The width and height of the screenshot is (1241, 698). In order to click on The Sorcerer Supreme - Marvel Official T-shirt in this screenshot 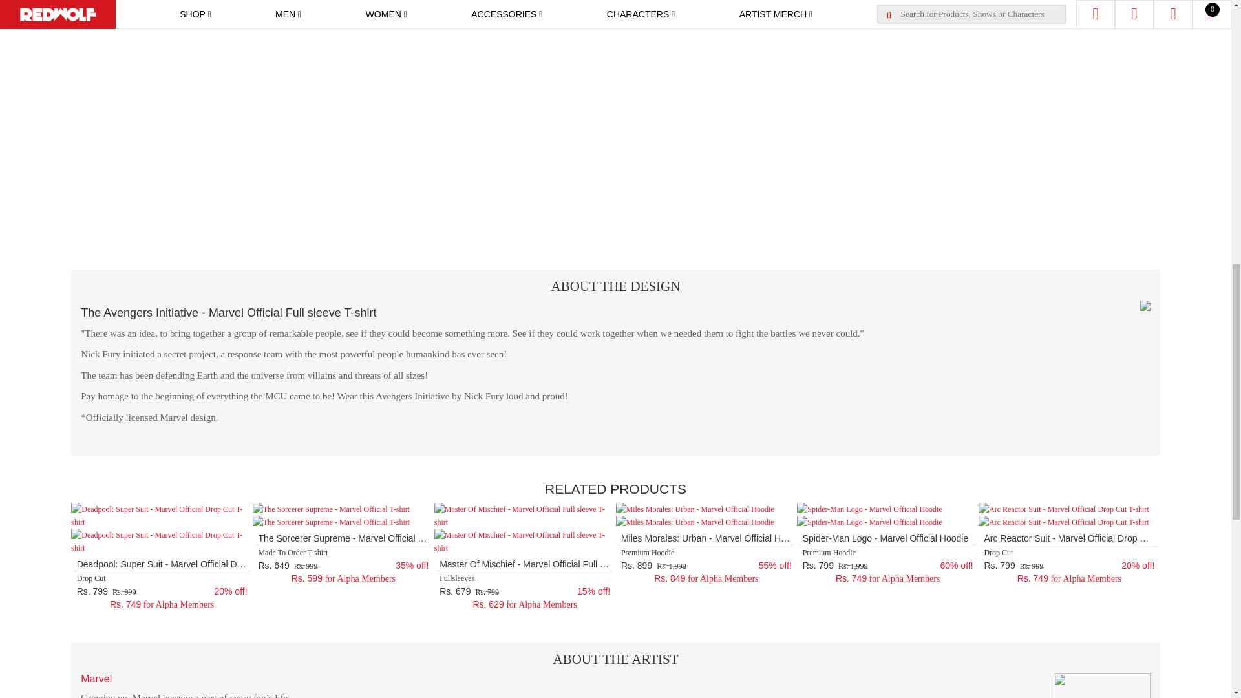, I will do `click(331, 509)`.